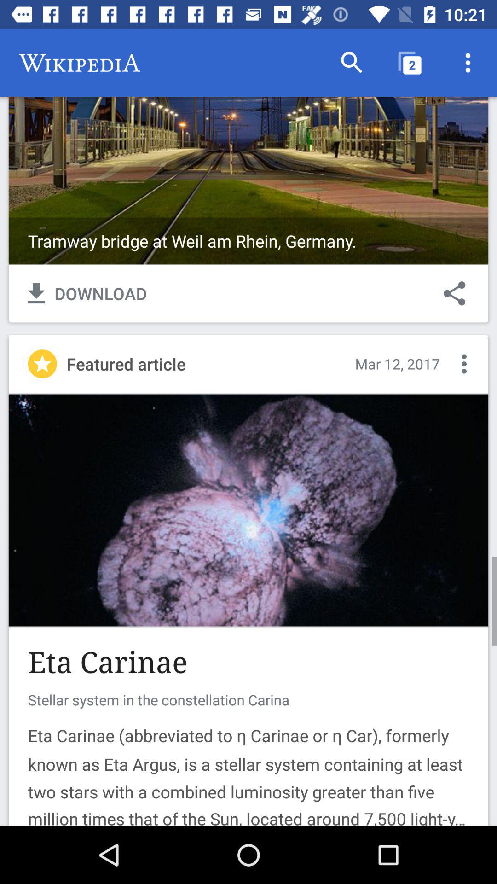  Describe the element at coordinates (248, 146) in the screenshot. I see `select the image` at that location.